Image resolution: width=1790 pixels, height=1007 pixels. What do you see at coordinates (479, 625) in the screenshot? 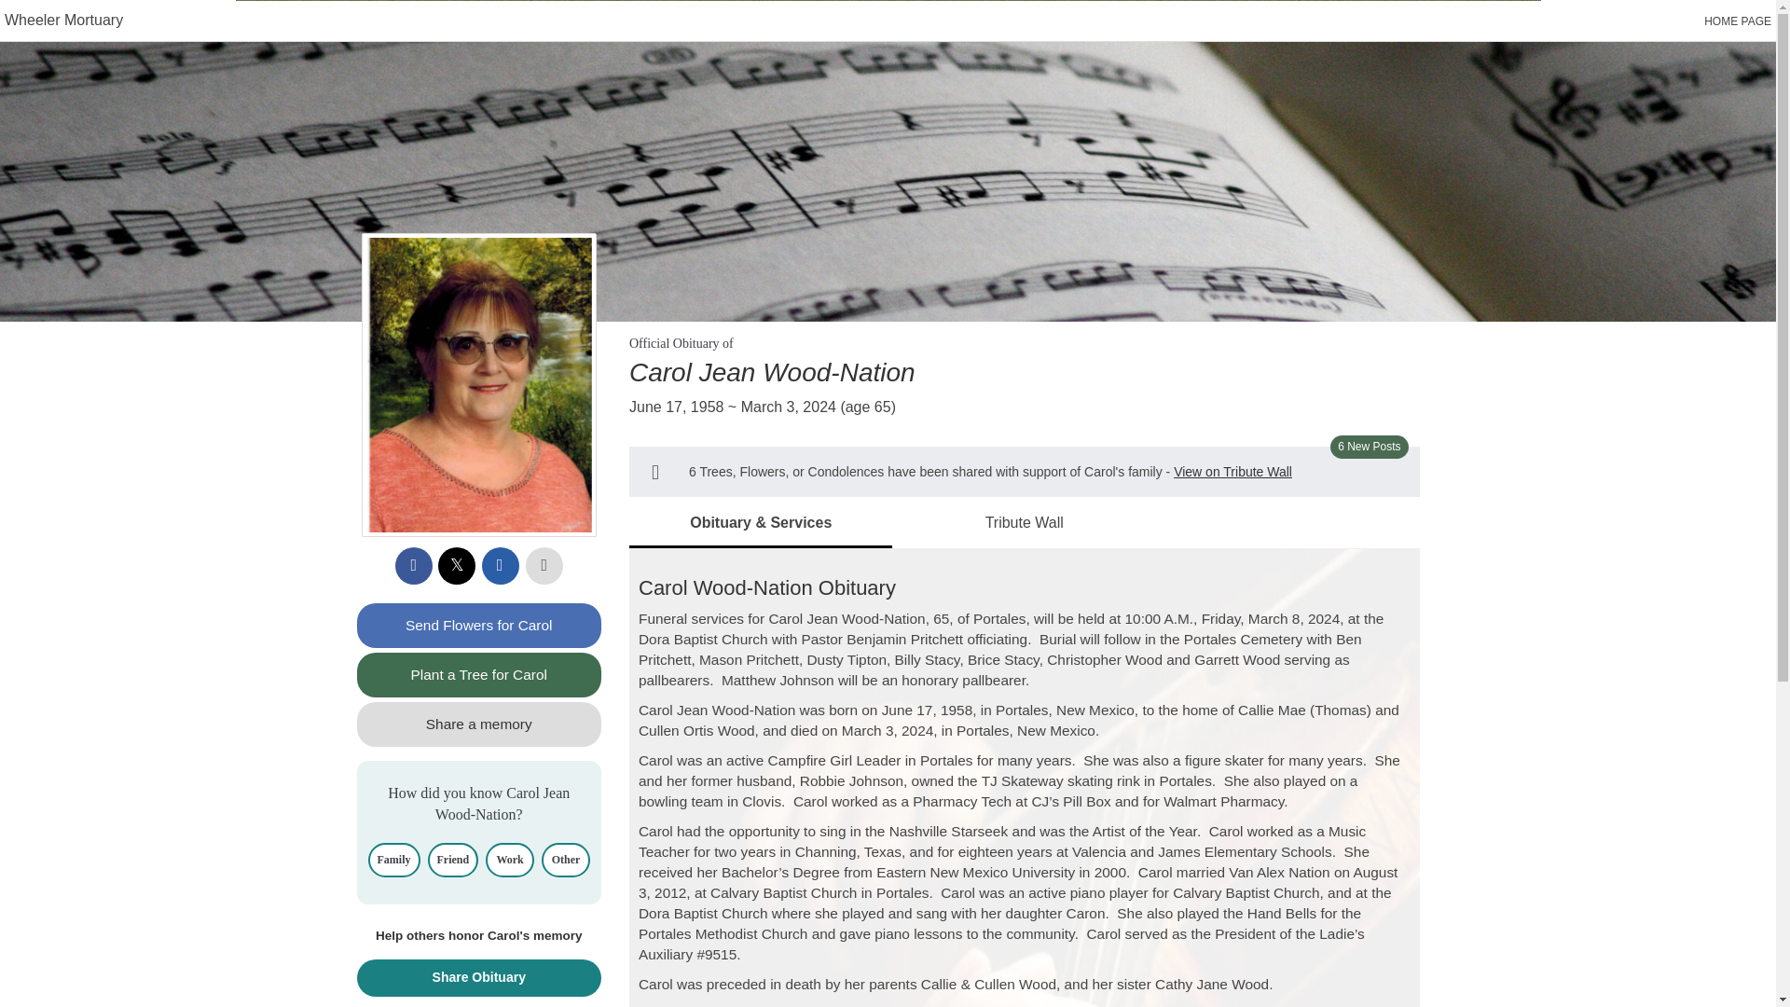
I see `Send Flowers for Carol` at bounding box center [479, 625].